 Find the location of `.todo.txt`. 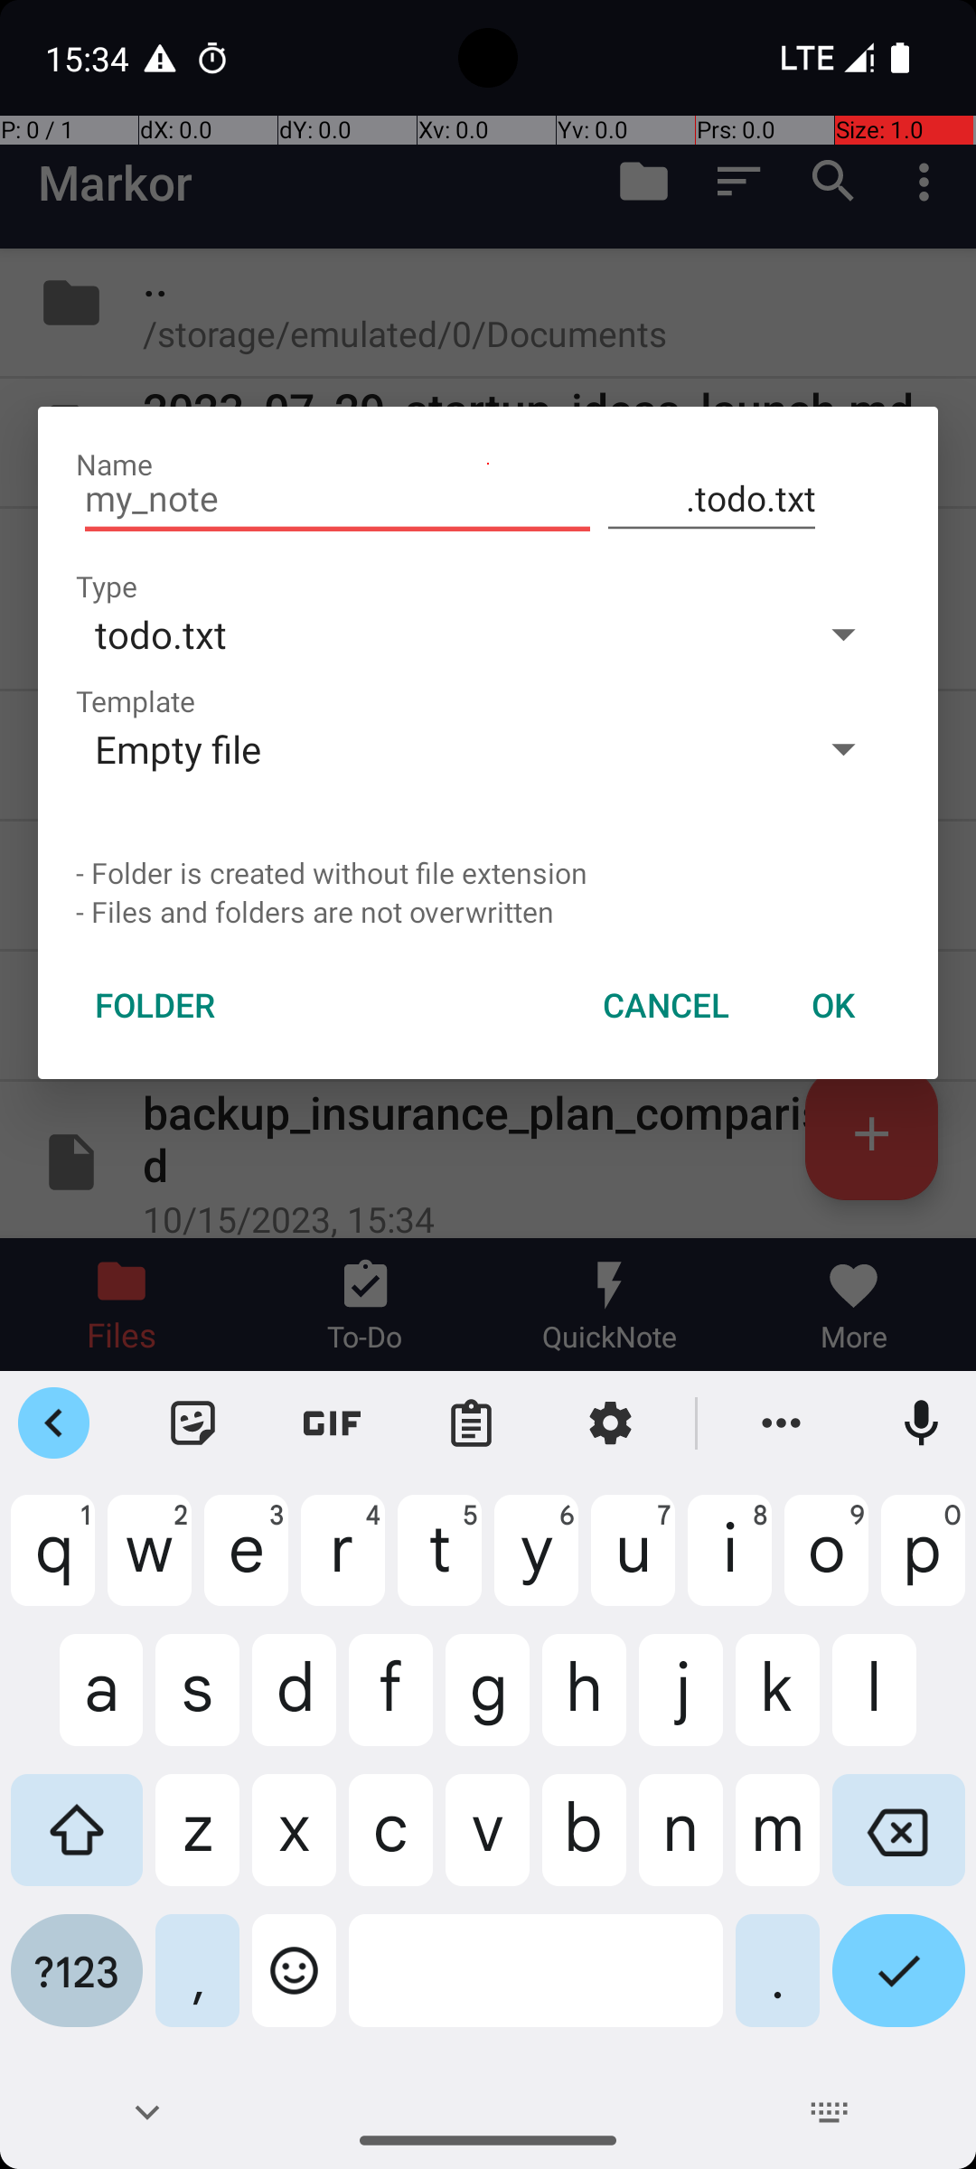

.todo.txt is located at coordinates (712, 499).